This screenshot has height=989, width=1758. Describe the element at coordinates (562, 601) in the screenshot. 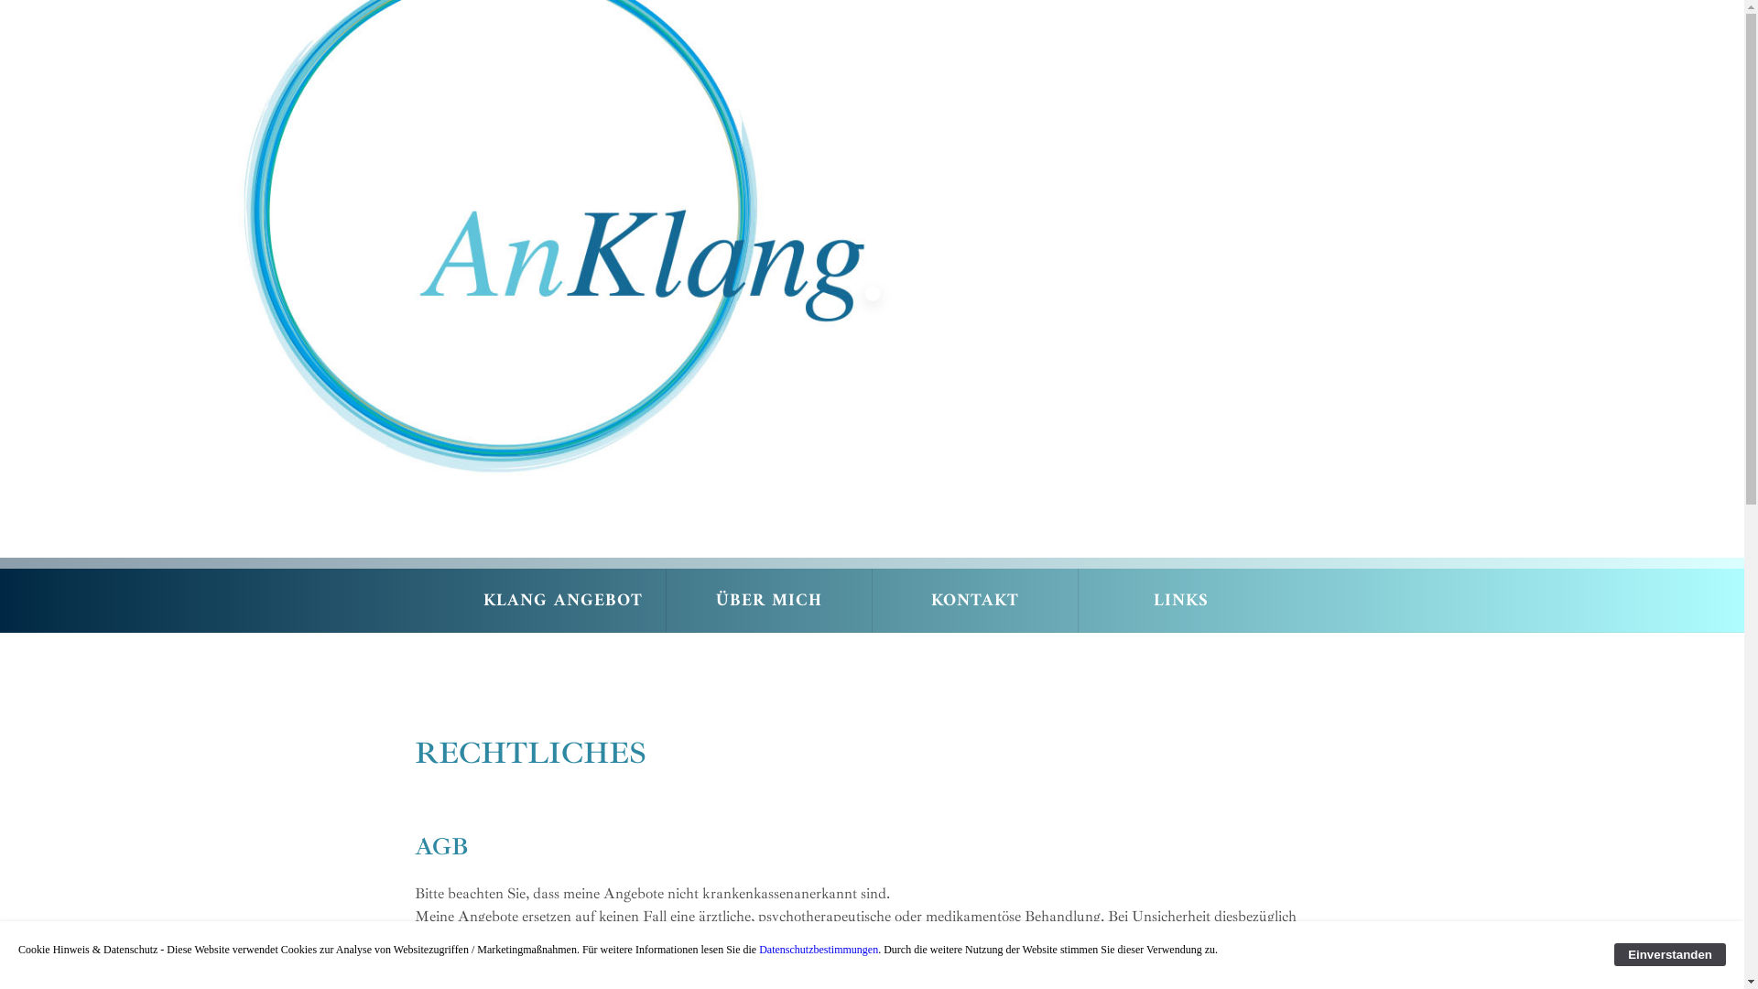

I see `KLANG ANGEBOT` at that location.